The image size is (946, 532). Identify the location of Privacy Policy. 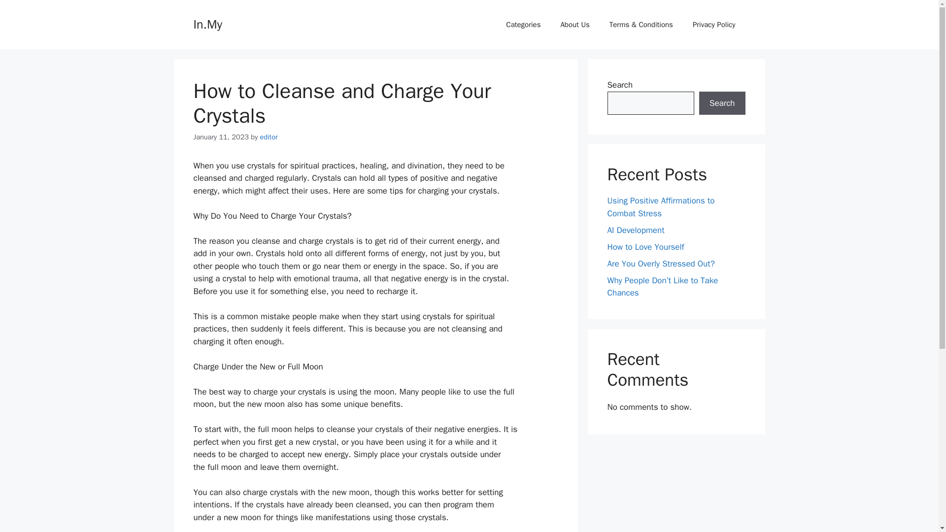
(714, 25).